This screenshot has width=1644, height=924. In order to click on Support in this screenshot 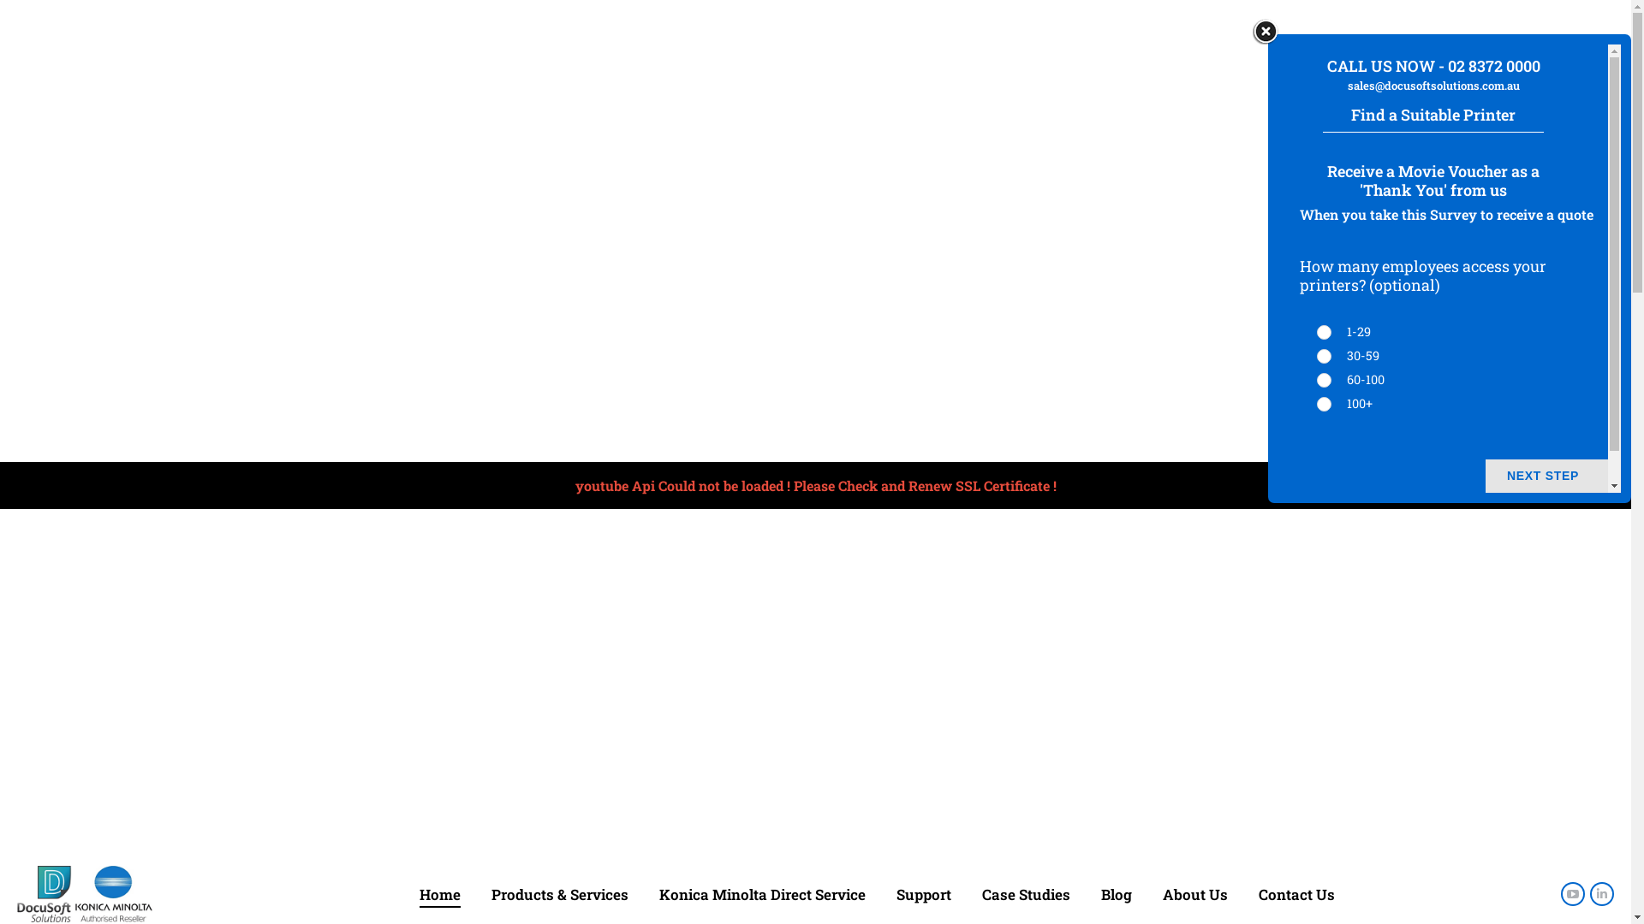, I will do `click(923, 894)`.